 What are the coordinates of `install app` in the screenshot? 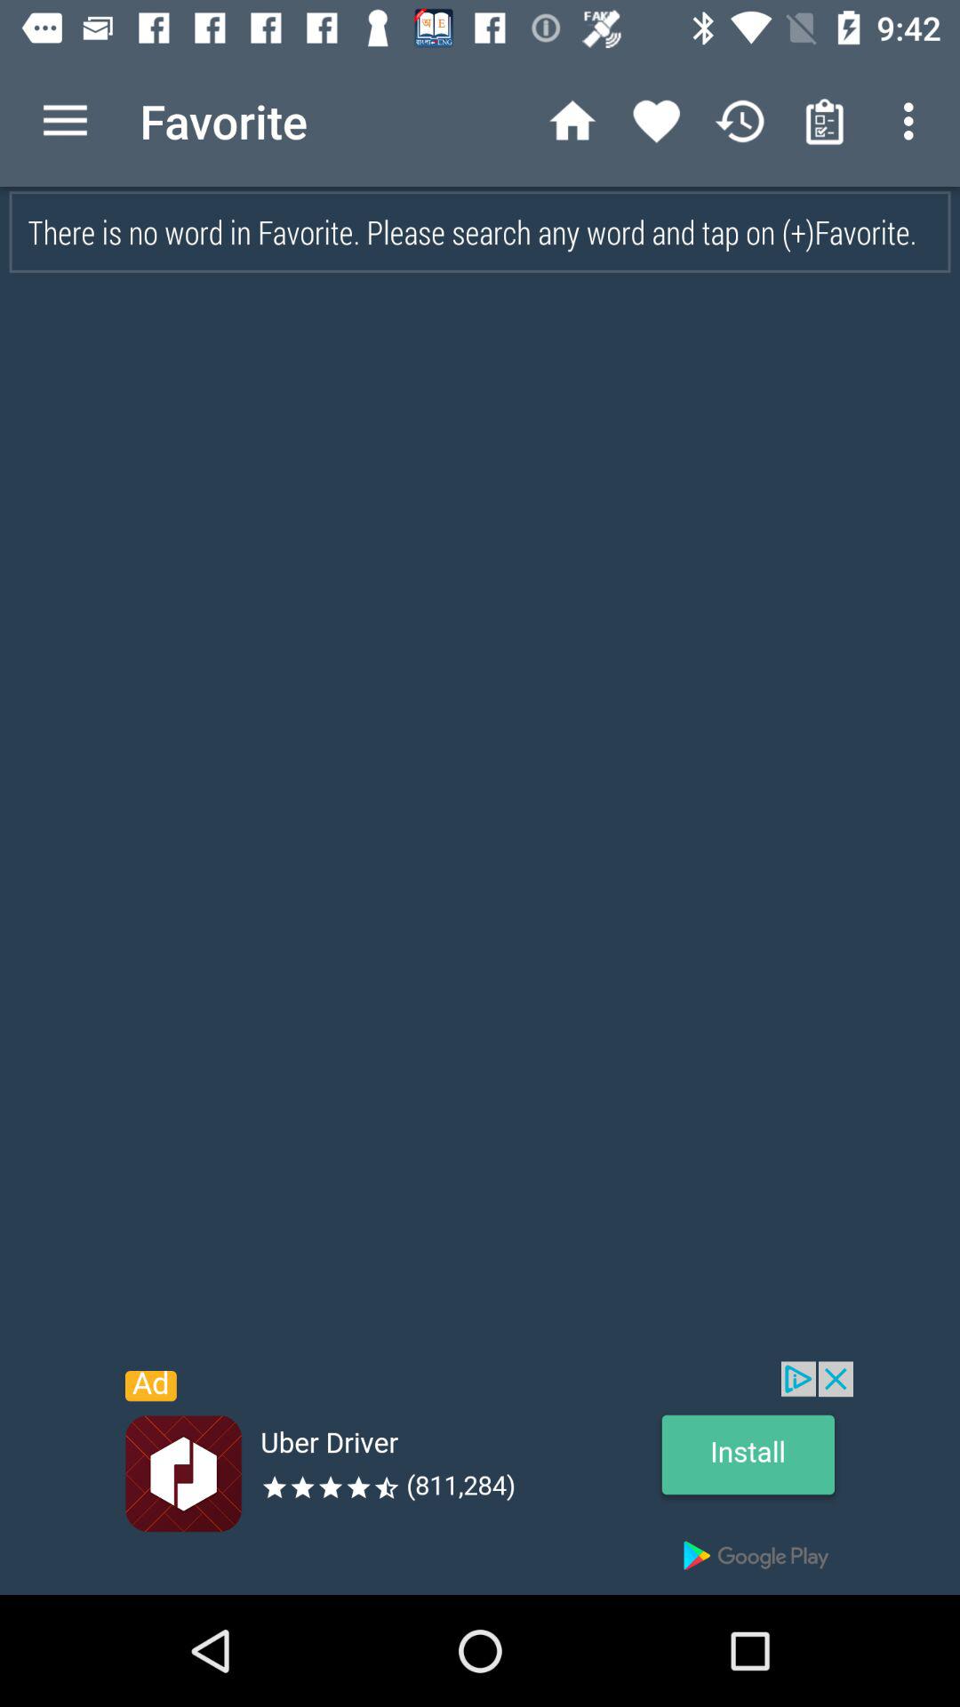 It's located at (480, 1478).